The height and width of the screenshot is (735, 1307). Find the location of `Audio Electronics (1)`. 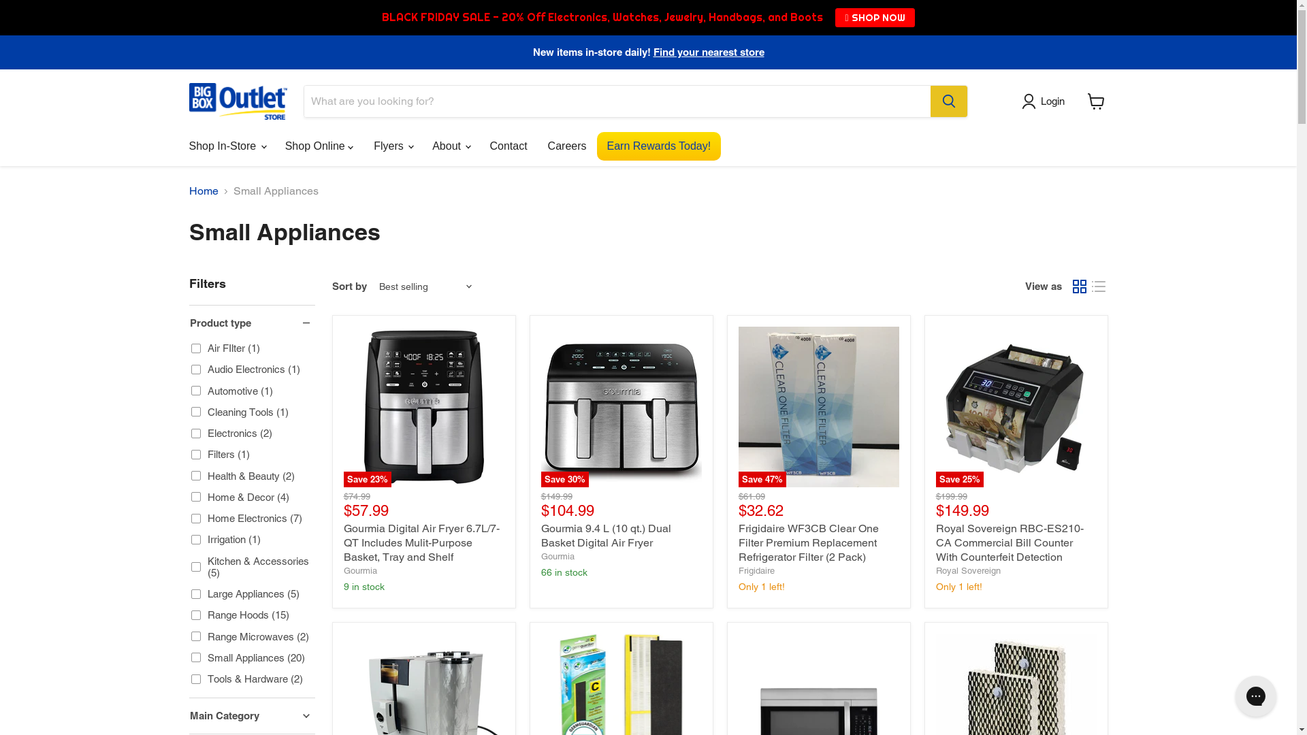

Audio Electronics (1) is located at coordinates (246, 369).